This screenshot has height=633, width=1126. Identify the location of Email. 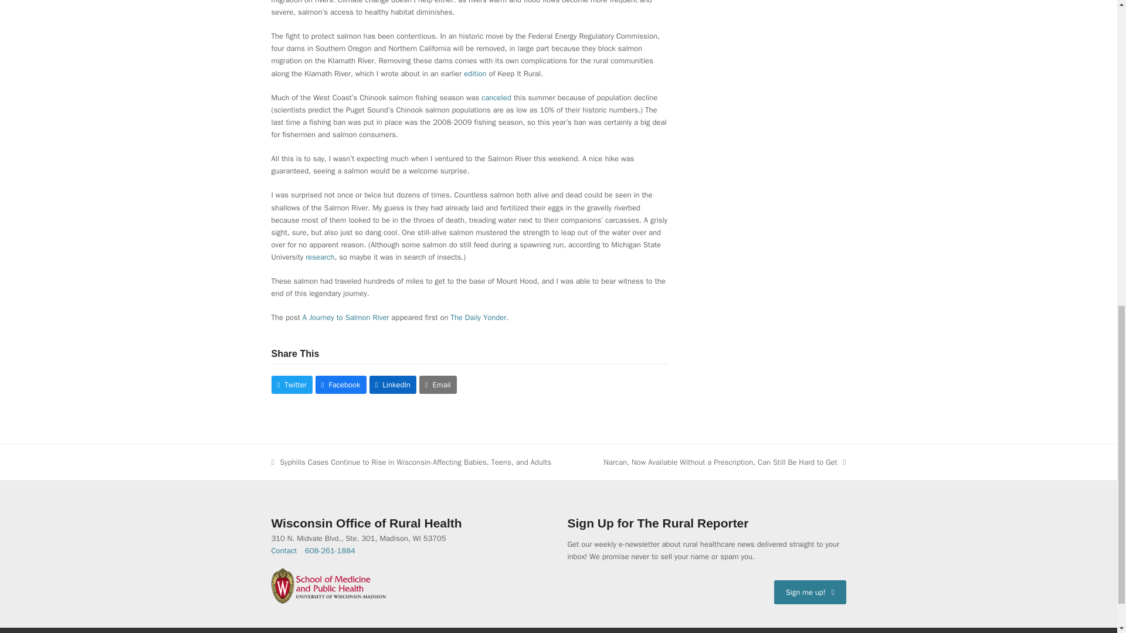
(437, 384).